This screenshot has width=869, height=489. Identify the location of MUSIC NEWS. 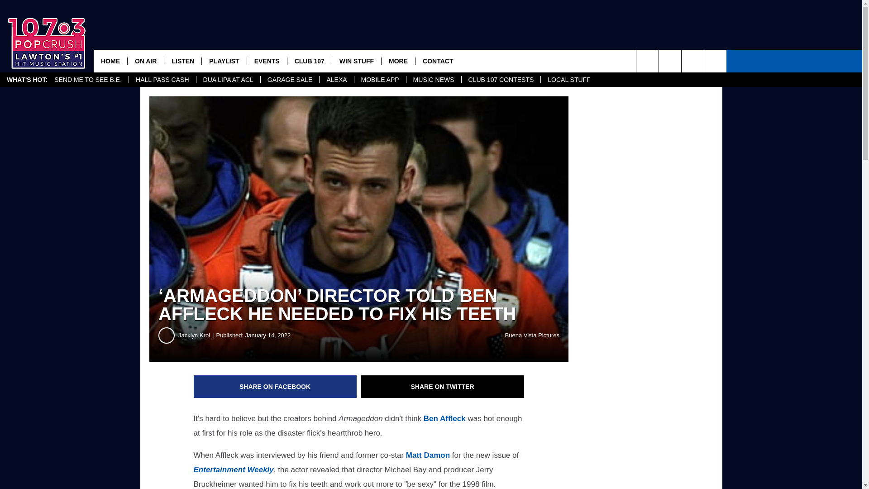
(434, 80).